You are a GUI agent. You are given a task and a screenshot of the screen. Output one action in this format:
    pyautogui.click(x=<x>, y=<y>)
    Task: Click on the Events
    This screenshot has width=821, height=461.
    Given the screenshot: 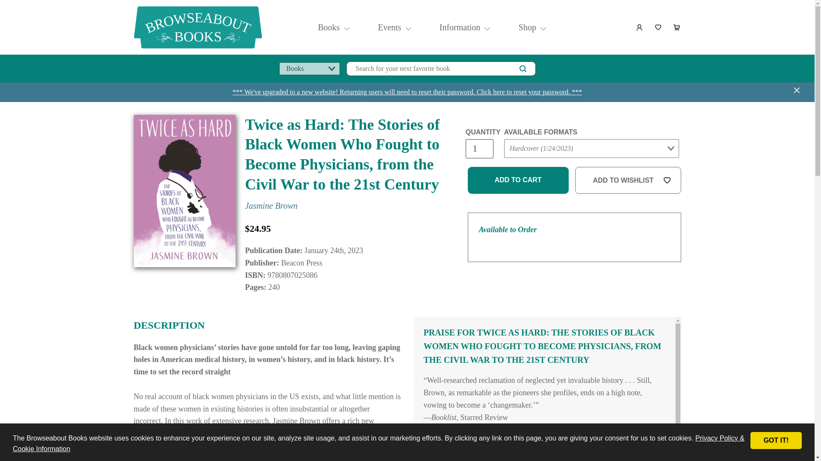 What is the action you would take?
    pyautogui.click(x=390, y=27)
    